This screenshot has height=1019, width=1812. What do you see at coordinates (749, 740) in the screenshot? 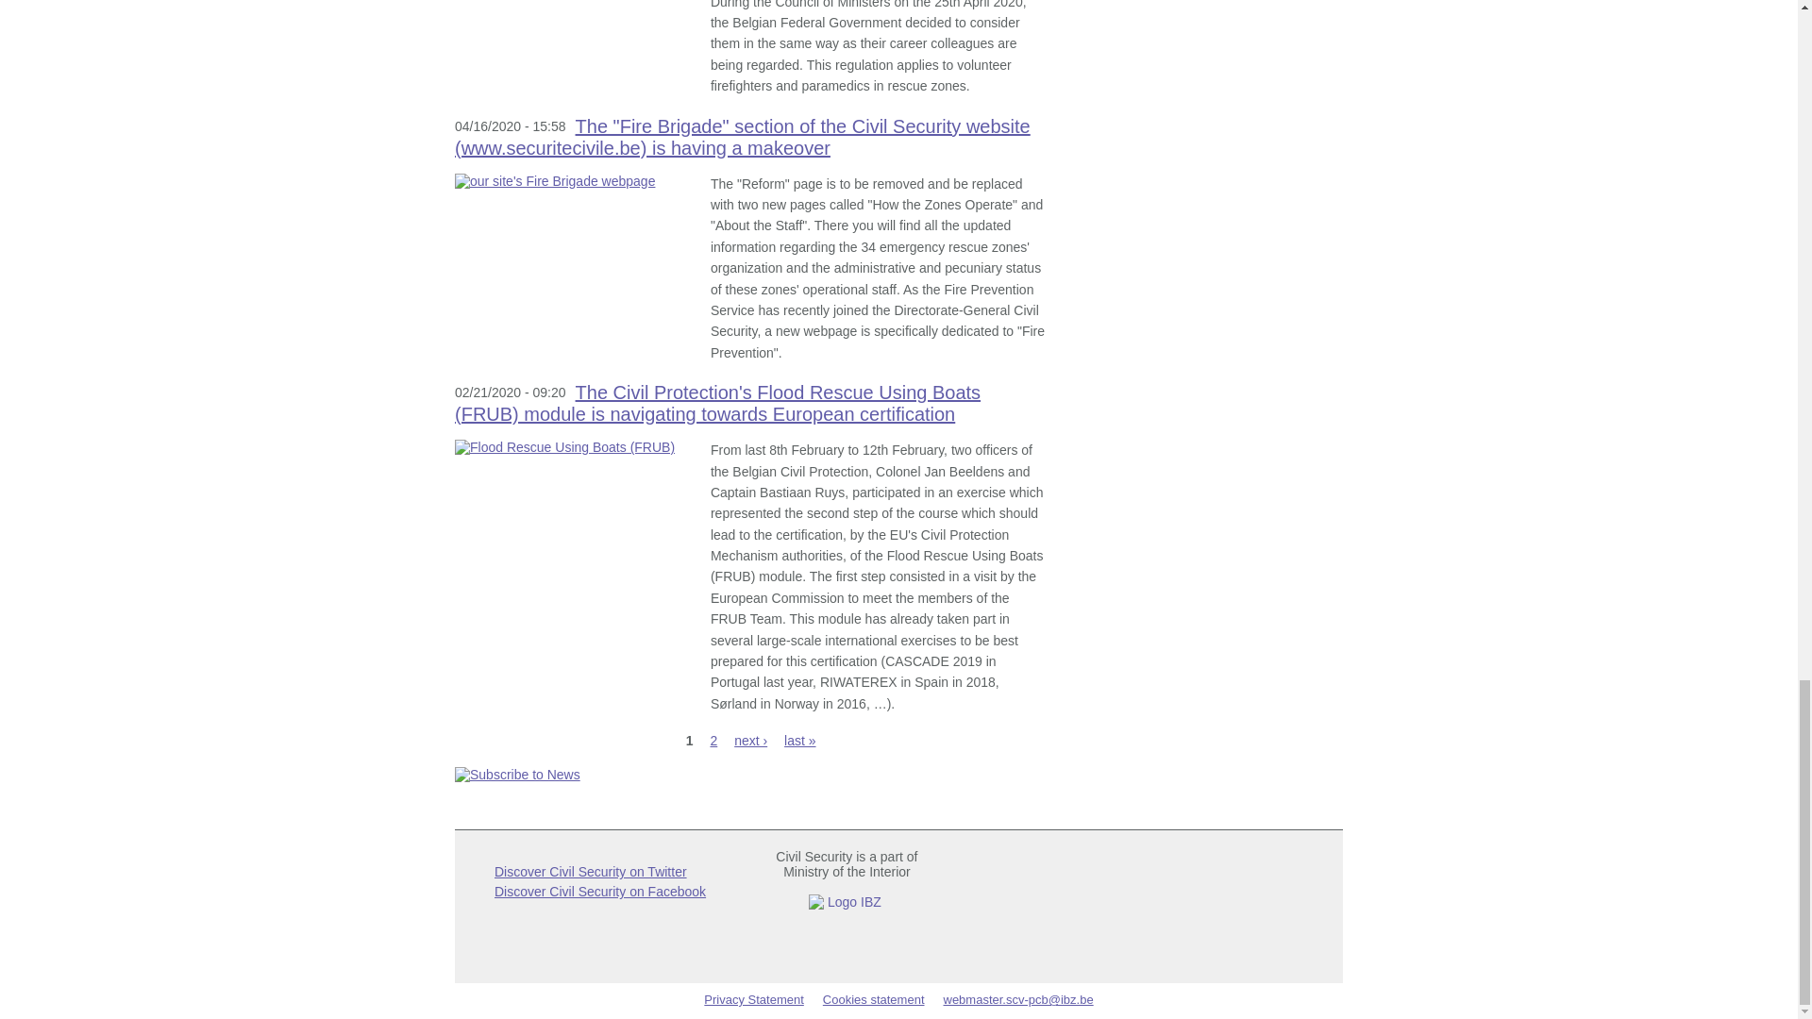
I see `Go to next page` at bounding box center [749, 740].